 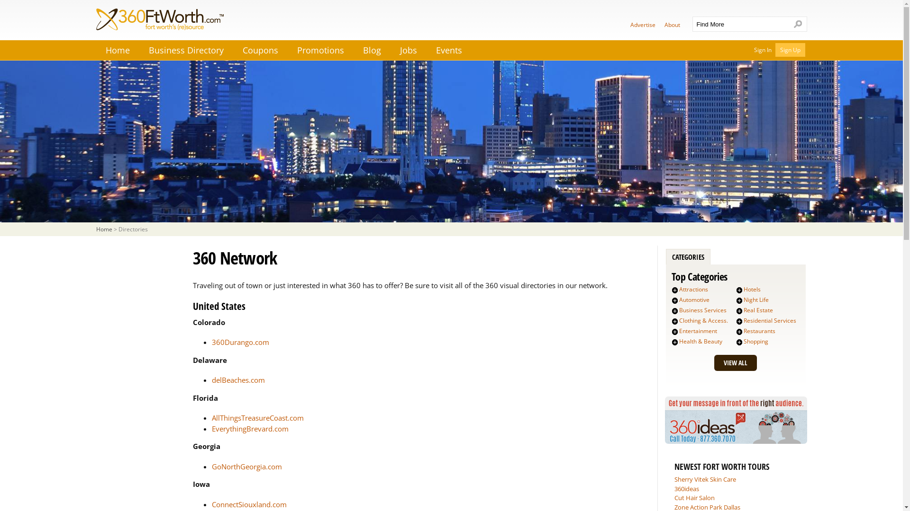 What do you see at coordinates (643, 25) in the screenshot?
I see `Advertise` at bounding box center [643, 25].